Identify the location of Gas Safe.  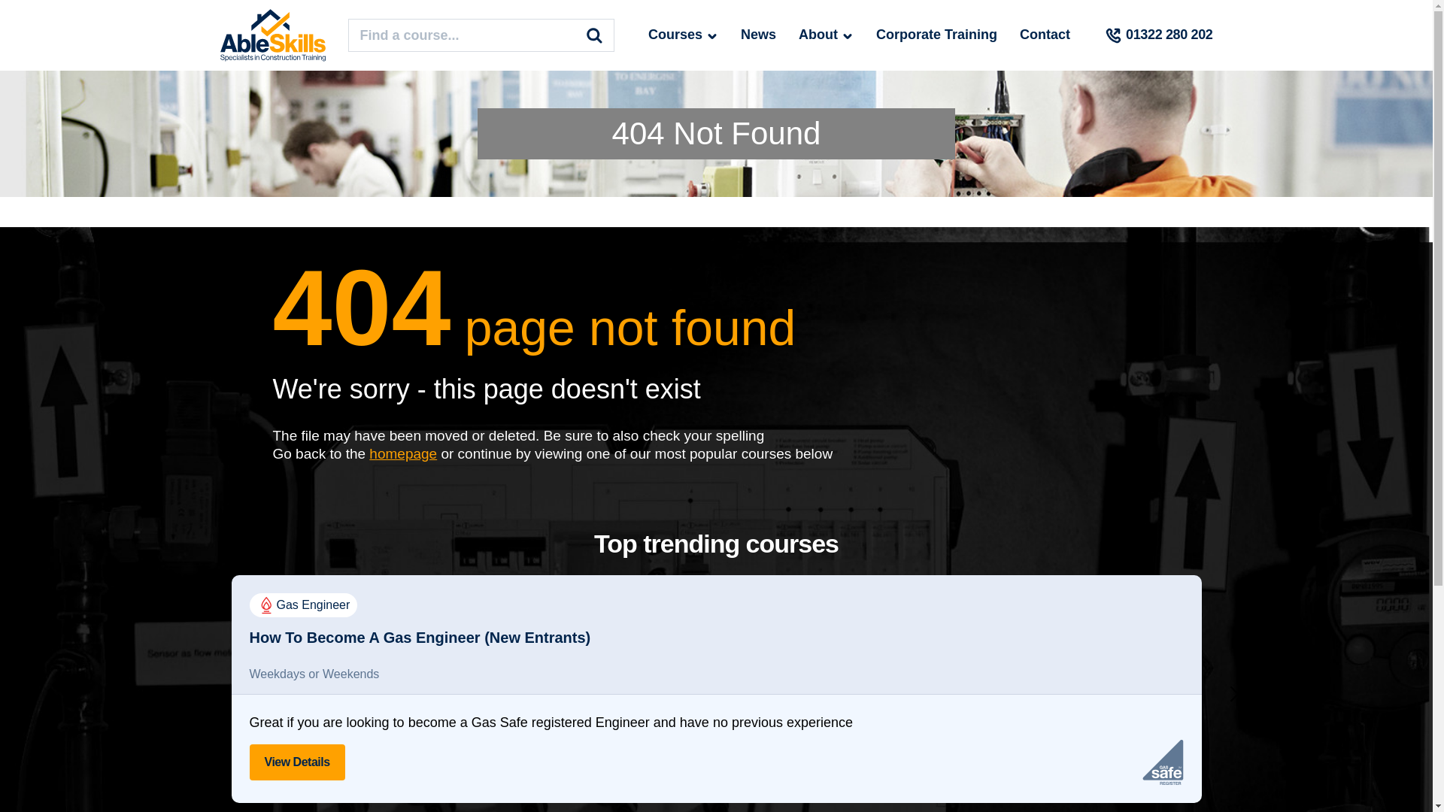
(1162, 762).